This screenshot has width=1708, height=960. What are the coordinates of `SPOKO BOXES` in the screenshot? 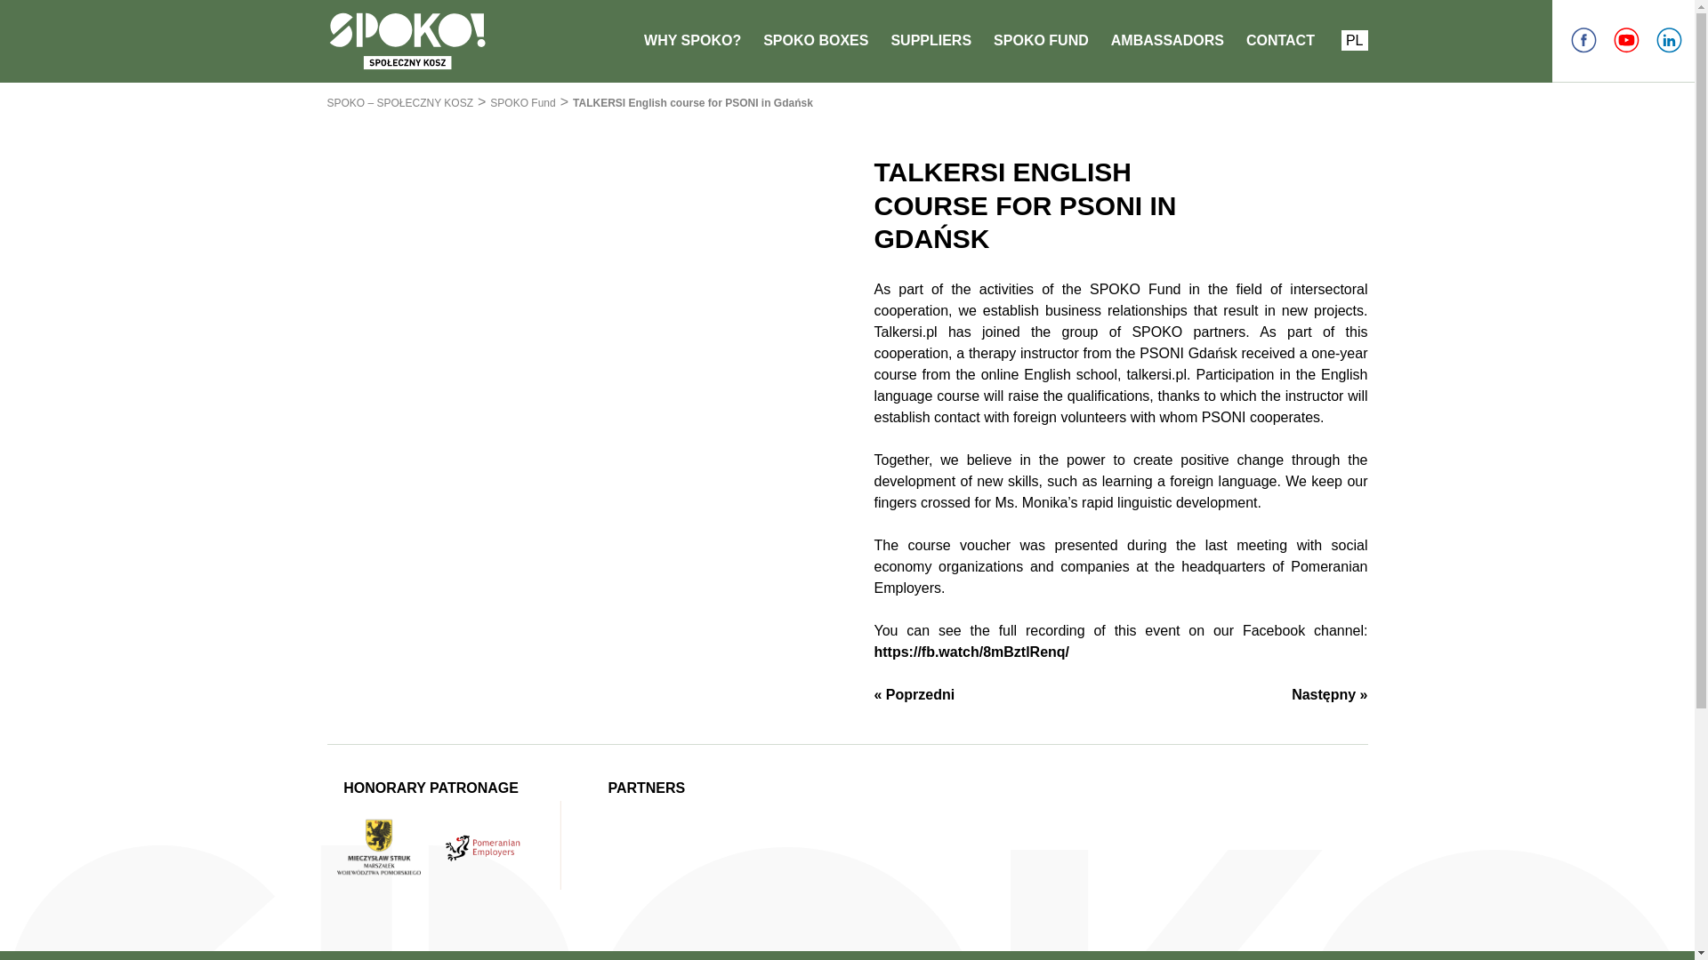 It's located at (815, 40).